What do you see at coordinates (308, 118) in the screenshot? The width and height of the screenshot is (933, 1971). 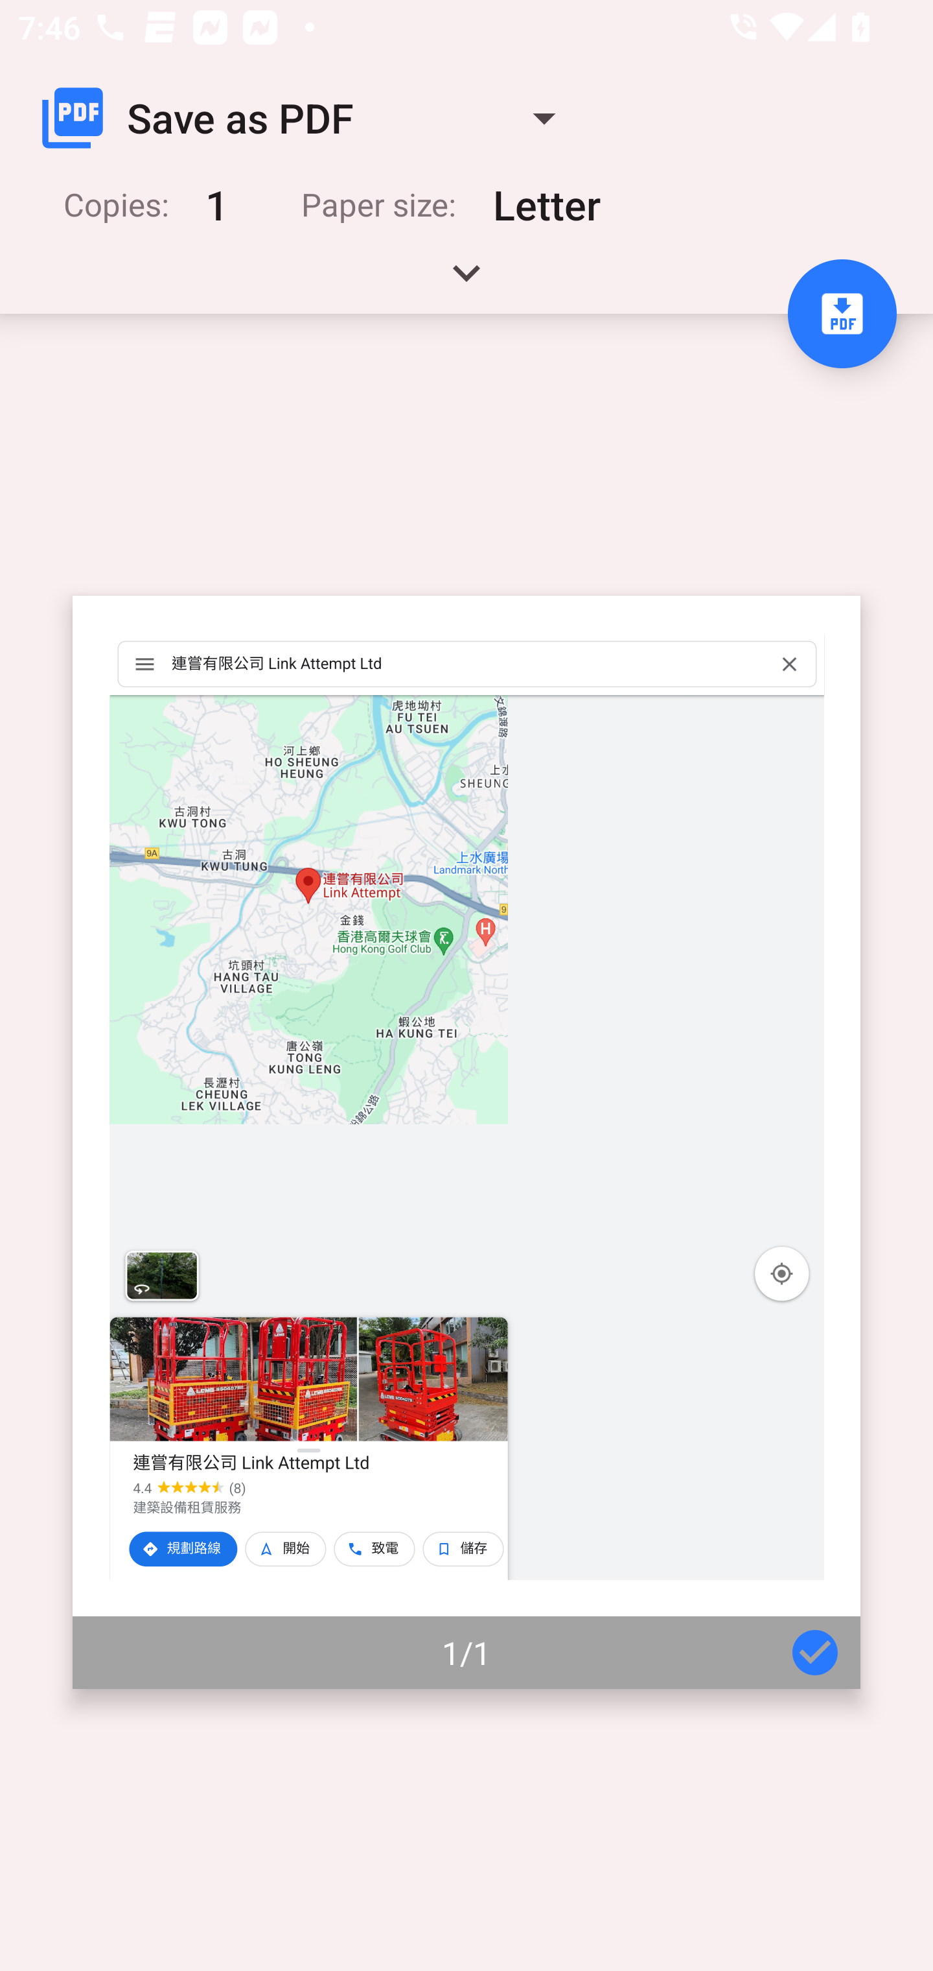 I see `Save as PDF` at bounding box center [308, 118].